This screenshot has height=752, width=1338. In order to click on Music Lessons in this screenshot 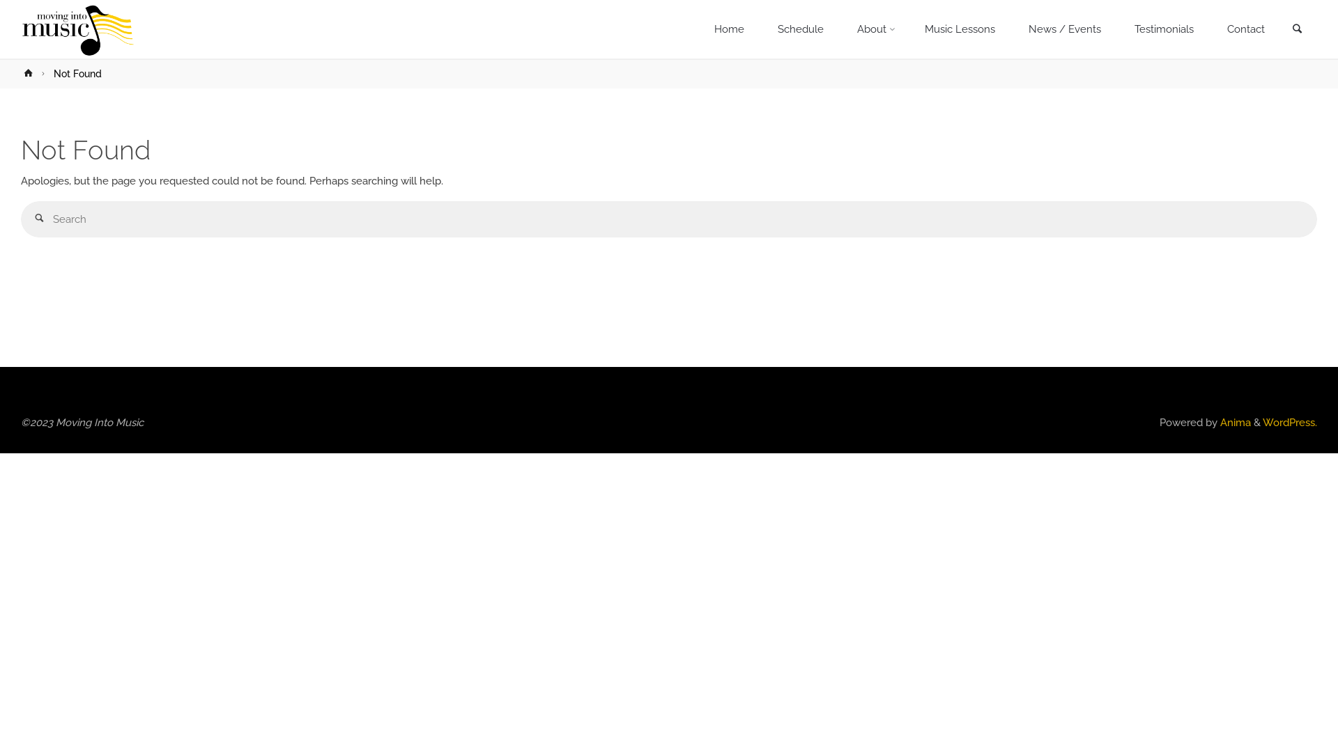, I will do `click(960, 29)`.